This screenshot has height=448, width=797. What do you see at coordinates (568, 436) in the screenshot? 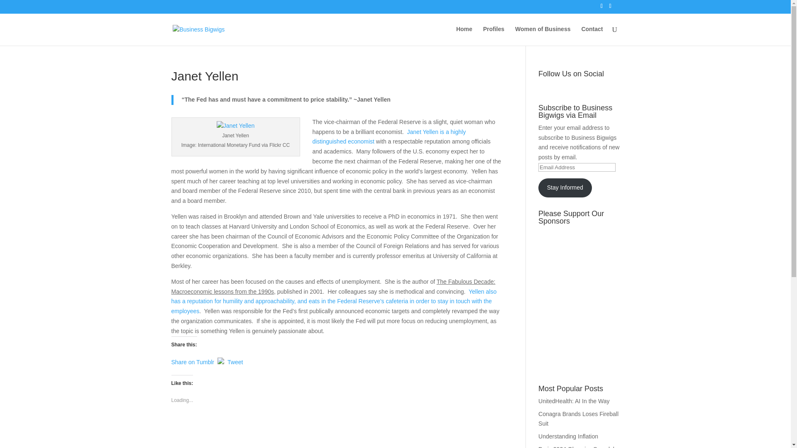
I see `Understanding Inflation` at bounding box center [568, 436].